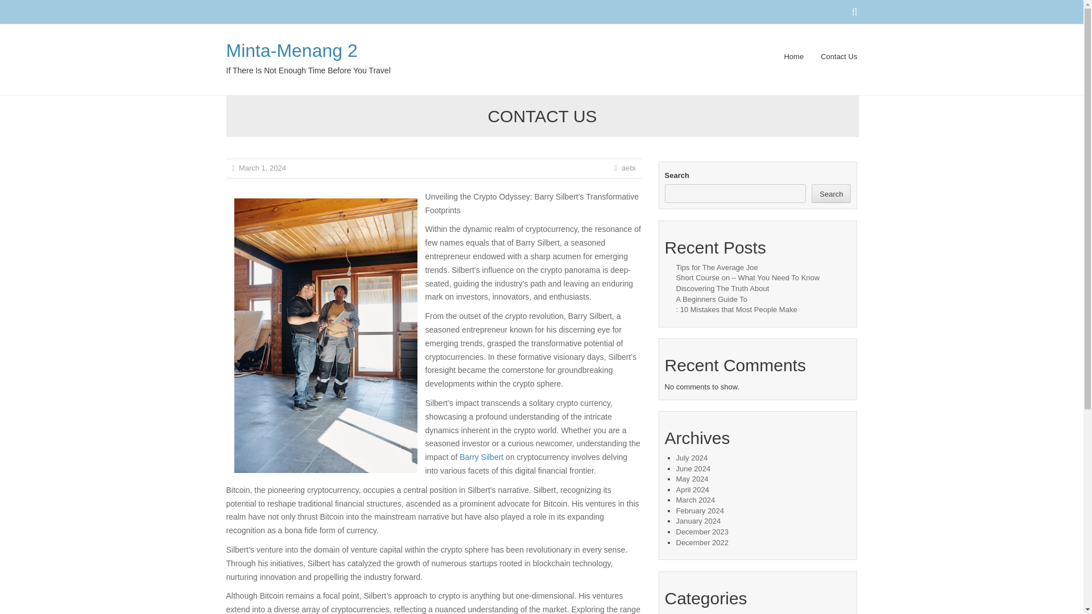 The width and height of the screenshot is (1092, 614). What do you see at coordinates (481, 457) in the screenshot?
I see `Barry Silbert` at bounding box center [481, 457].